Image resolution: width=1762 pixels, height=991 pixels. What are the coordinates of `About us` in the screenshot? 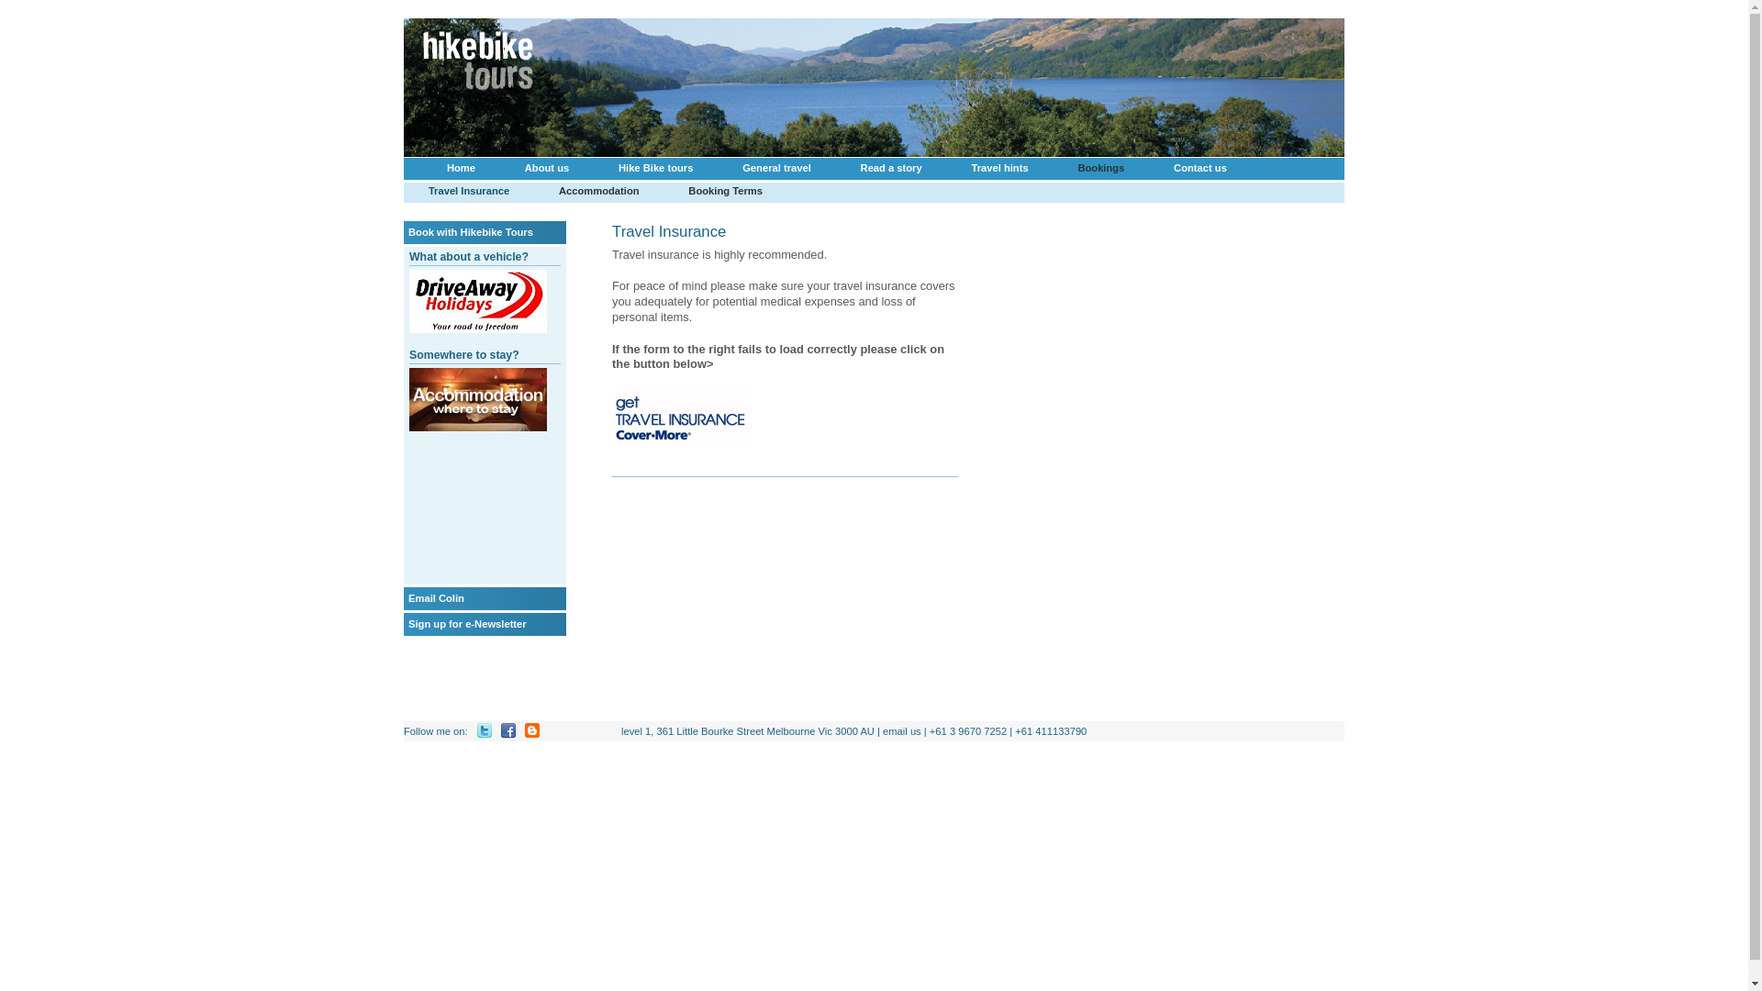 It's located at (547, 169).